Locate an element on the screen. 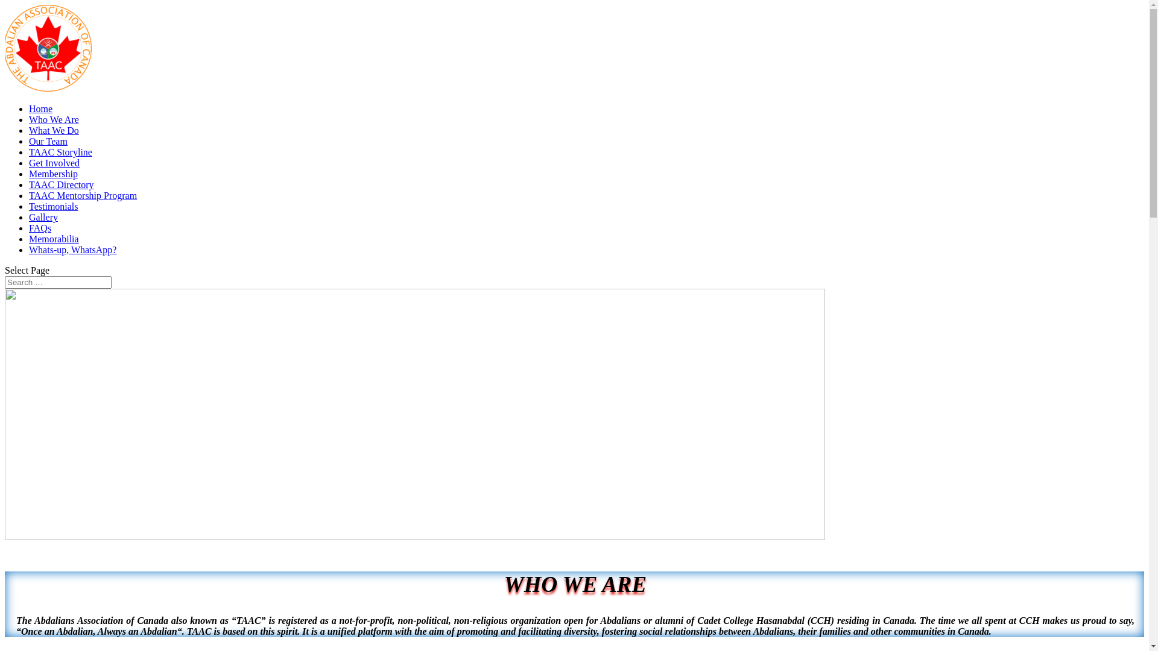 The width and height of the screenshot is (1158, 651). Get Involved is located at coordinates (54, 163).